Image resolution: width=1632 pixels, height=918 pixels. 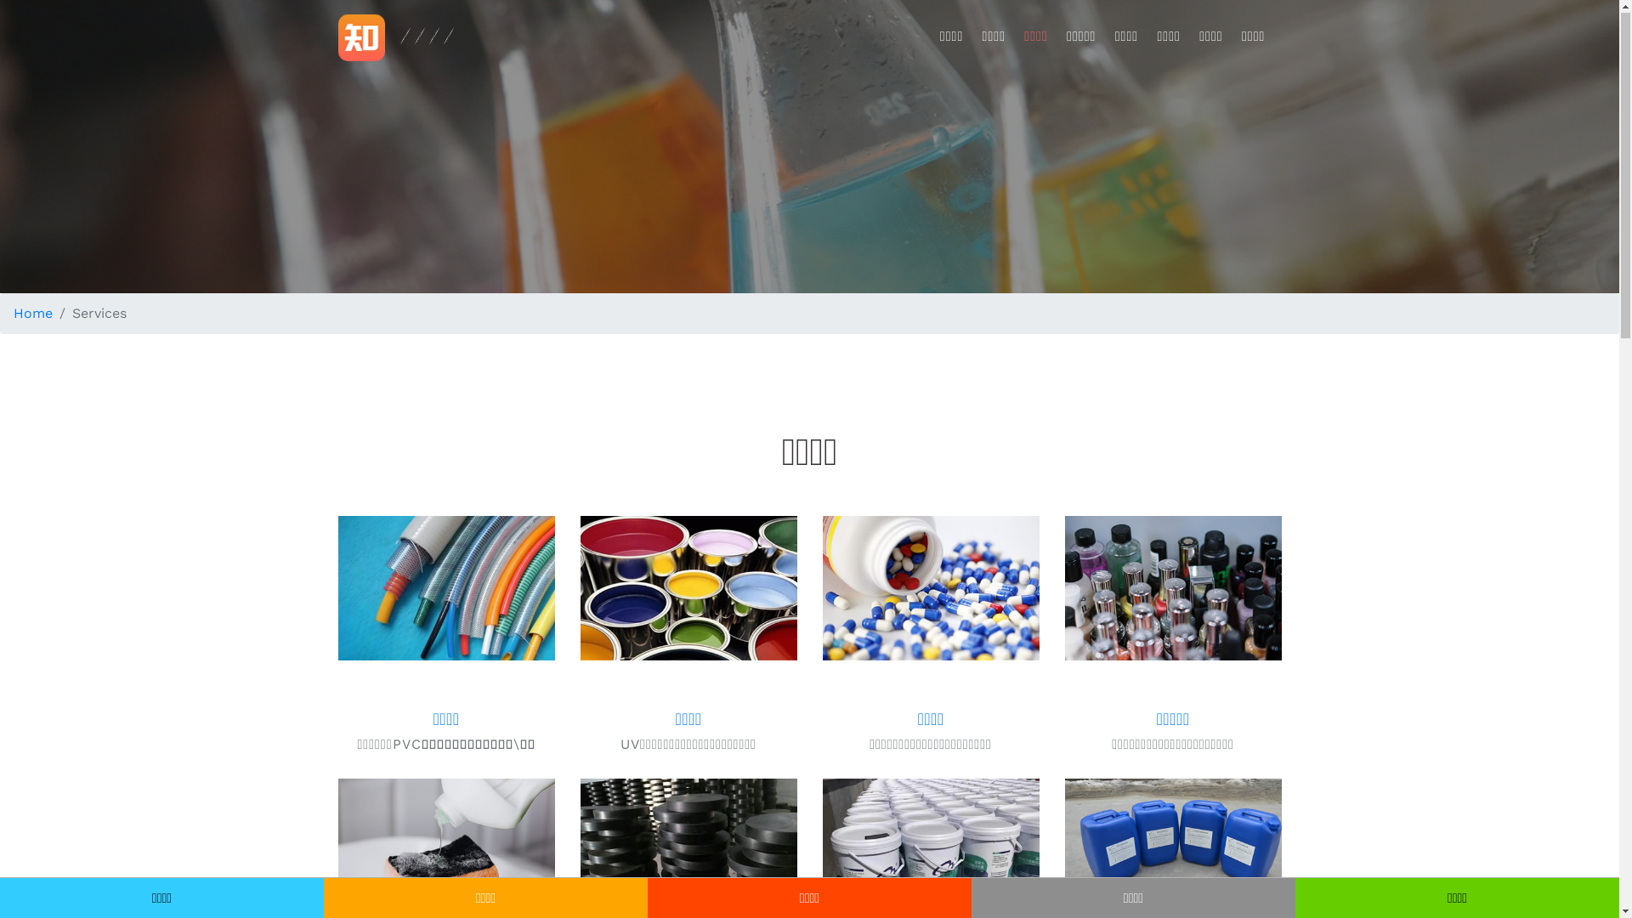 What do you see at coordinates (33, 314) in the screenshot?
I see `Home` at bounding box center [33, 314].